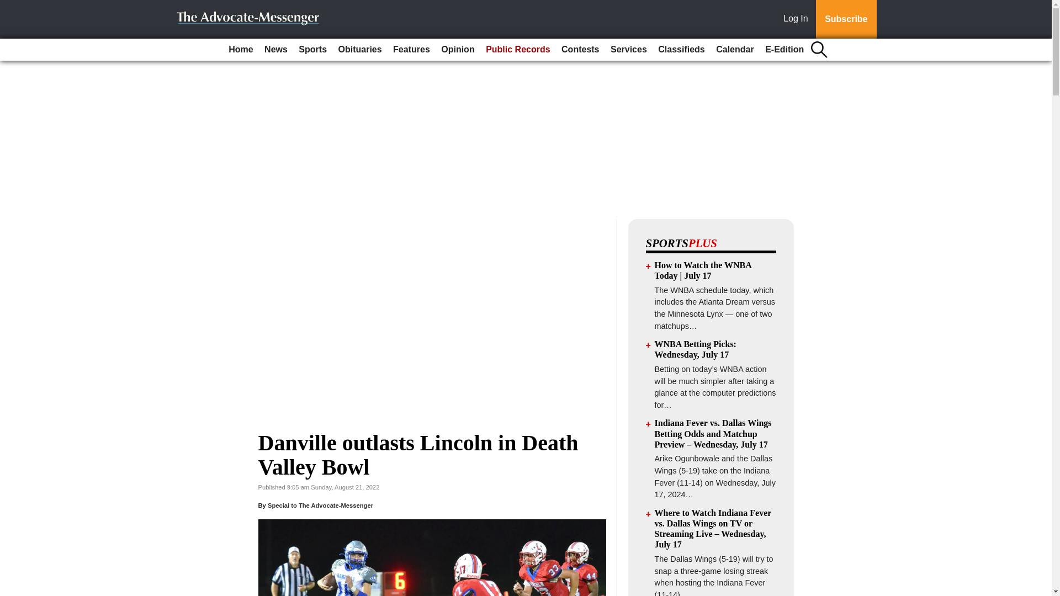 The width and height of the screenshot is (1060, 596). What do you see at coordinates (784, 50) in the screenshot?
I see `E-Edition` at bounding box center [784, 50].